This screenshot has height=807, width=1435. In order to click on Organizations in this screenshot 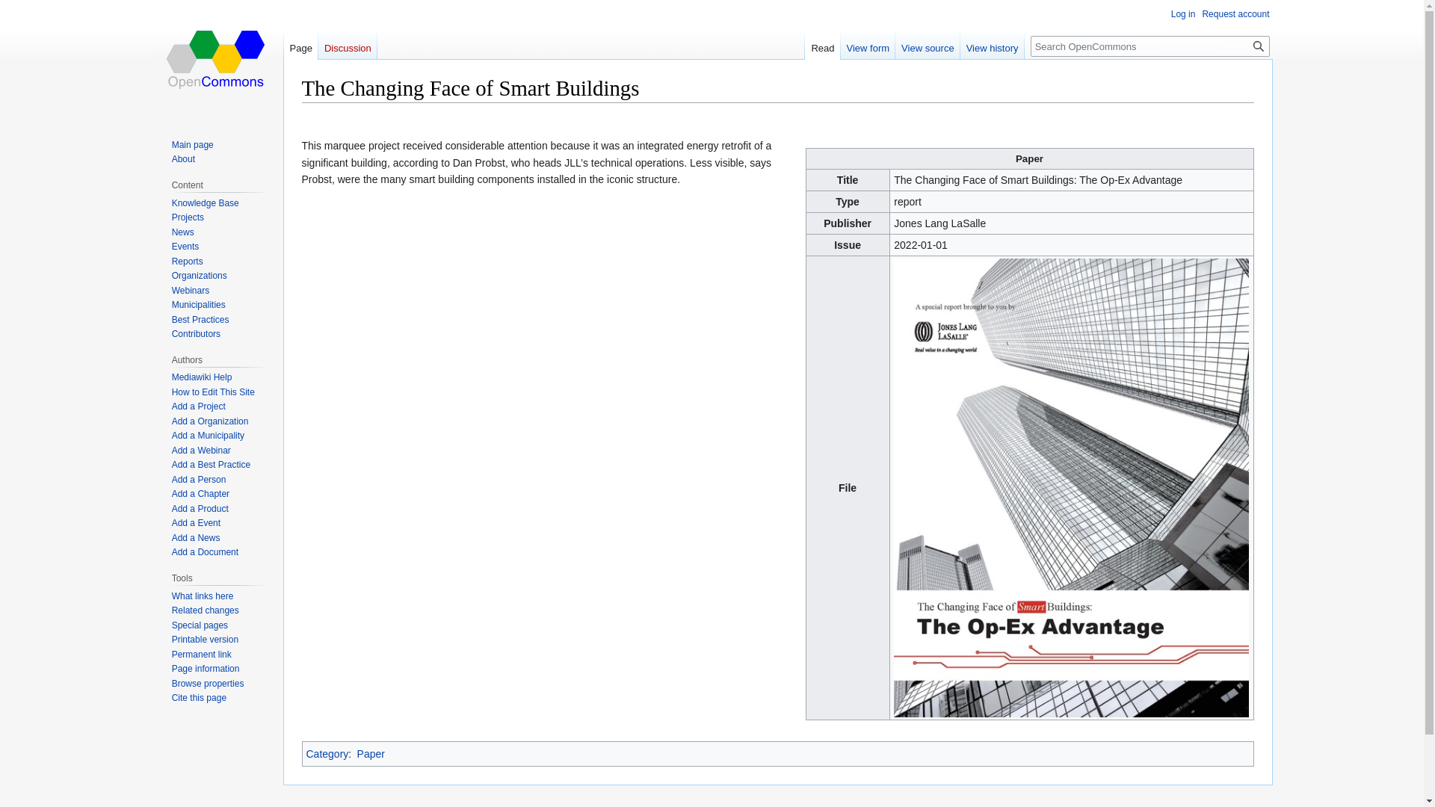, I will do `click(199, 275)`.